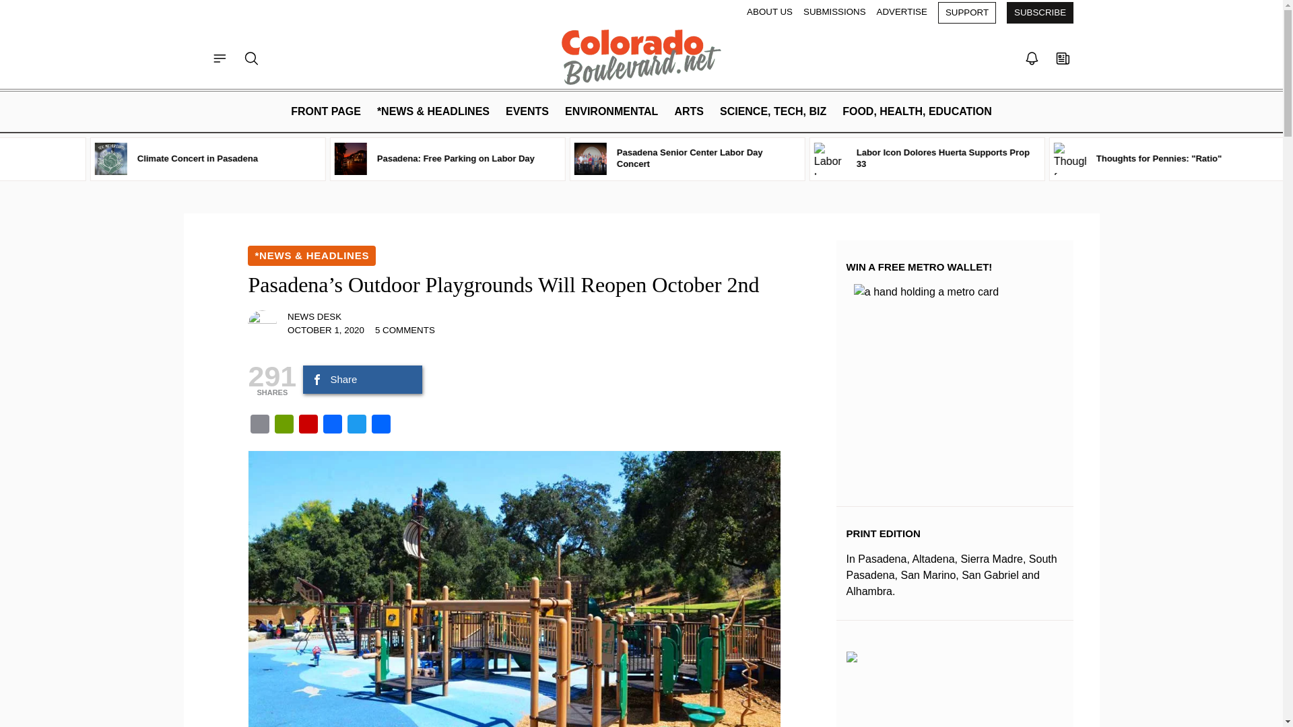 The width and height of the screenshot is (1293, 727). What do you see at coordinates (793, 159) in the screenshot?
I see `Pasadena Senior Center Labor Day Concert` at bounding box center [793, 159].